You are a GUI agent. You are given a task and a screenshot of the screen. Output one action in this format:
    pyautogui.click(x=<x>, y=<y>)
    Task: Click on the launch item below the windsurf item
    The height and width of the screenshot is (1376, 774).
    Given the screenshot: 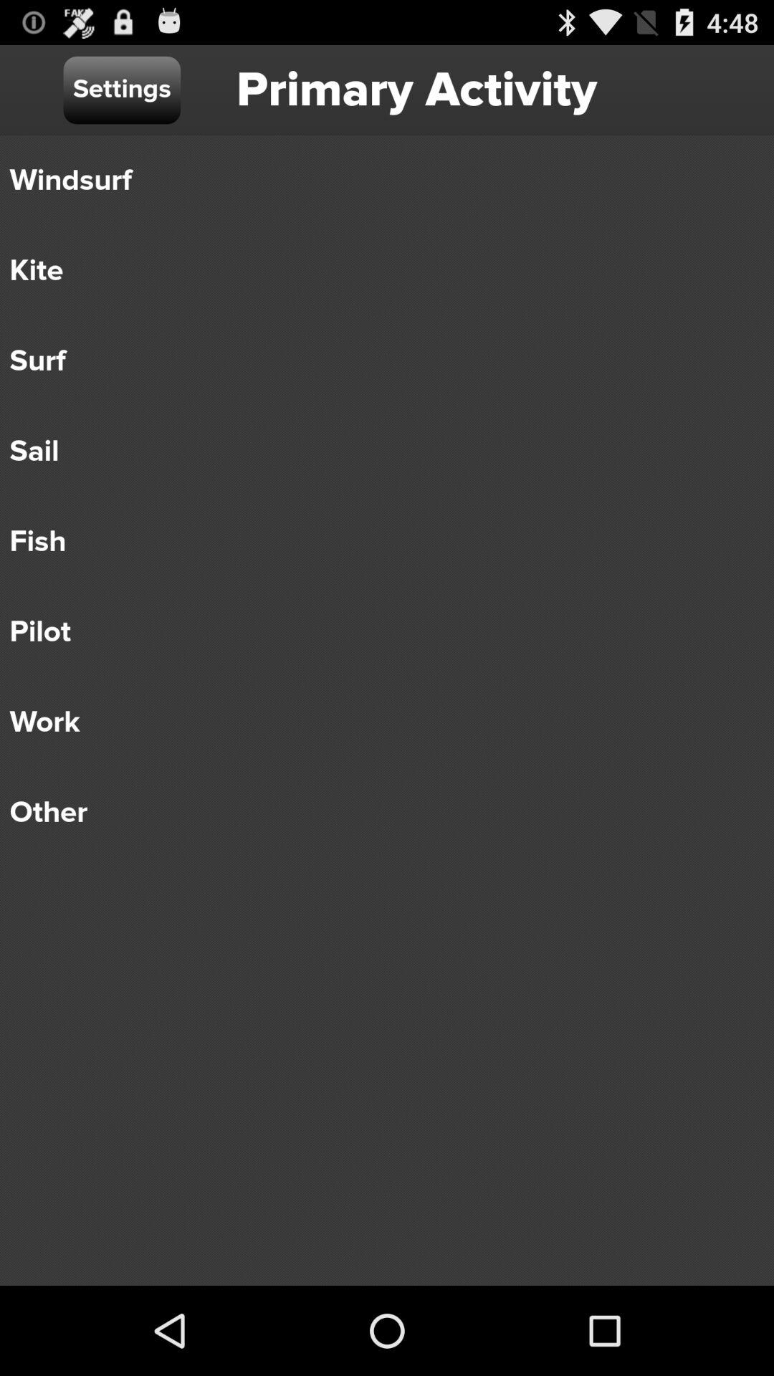 What is the action you would take?
    pyautogui.click(x=377, y=271)
    